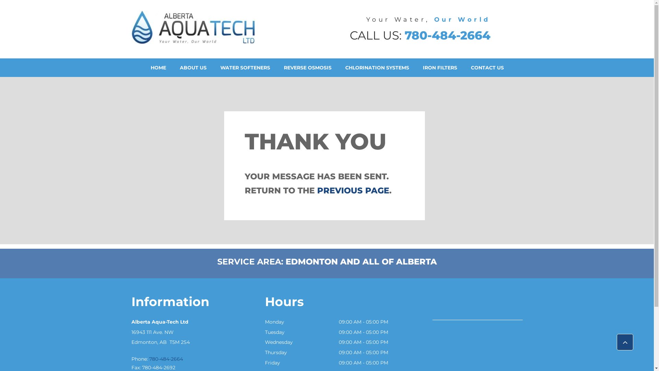 The width and height of the screenshot is (659, 371). Describe the element at coordinates (193, 68) in the screenshot. I see `ABOUT US` at that location.